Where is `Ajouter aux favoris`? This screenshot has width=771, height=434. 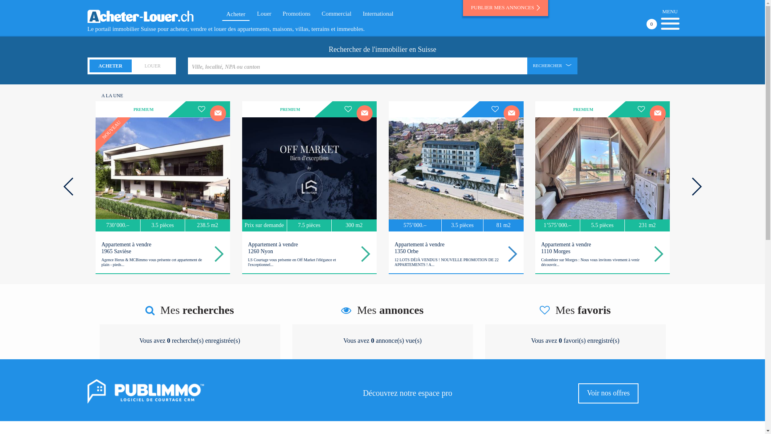 Ajouter aux favoris is located at coordinates (349, 109).